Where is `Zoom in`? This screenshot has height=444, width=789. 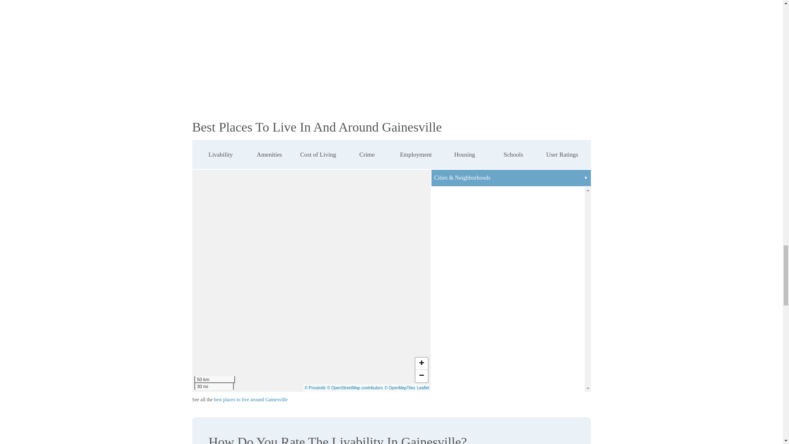 Zoom in is located at coordinates (421, 363).